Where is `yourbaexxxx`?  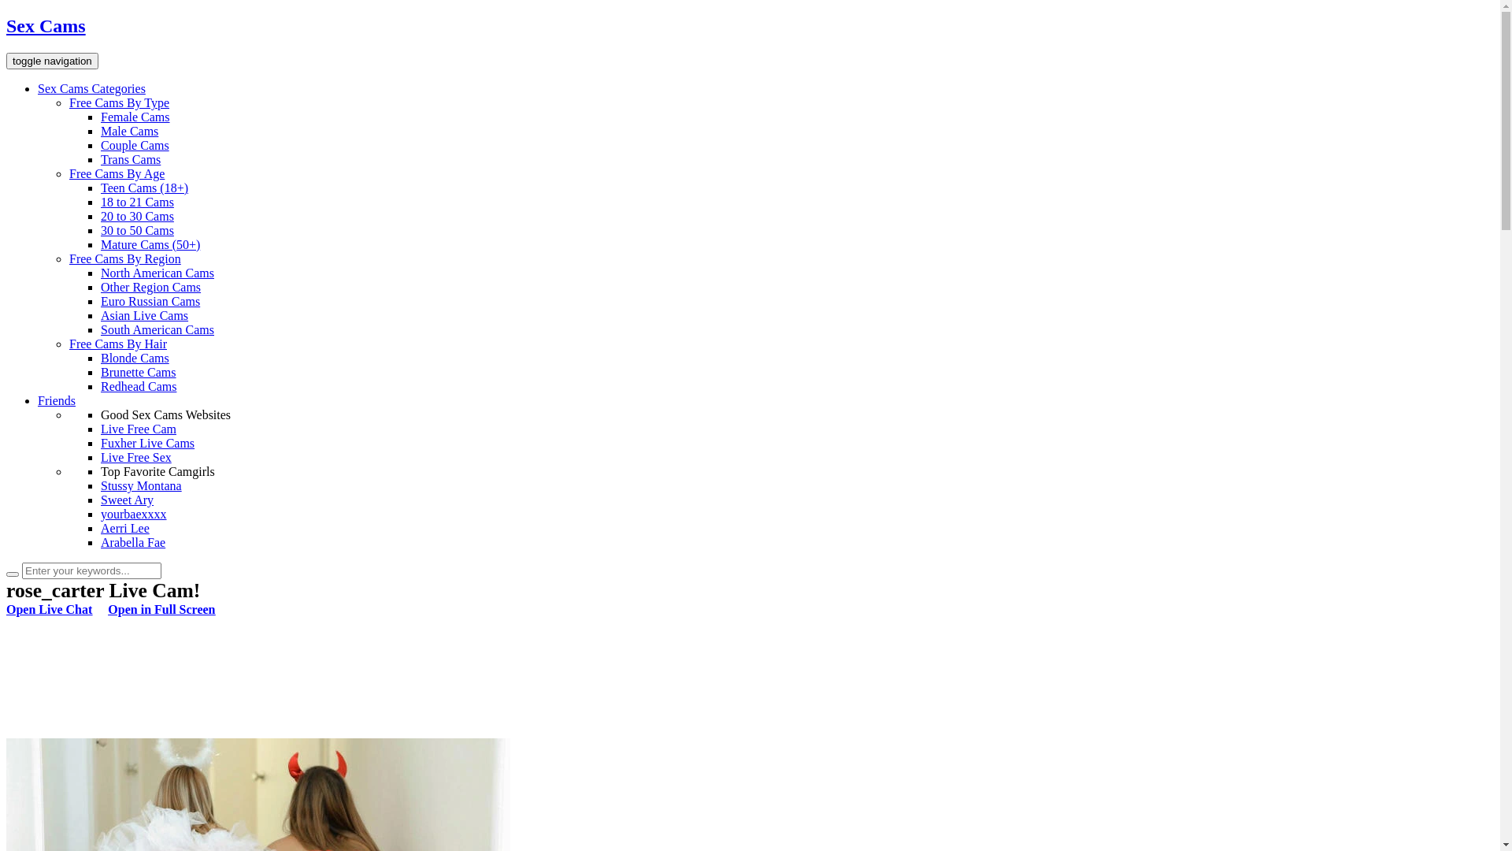
yourbaexxxx is located at coordinates (134, 514).